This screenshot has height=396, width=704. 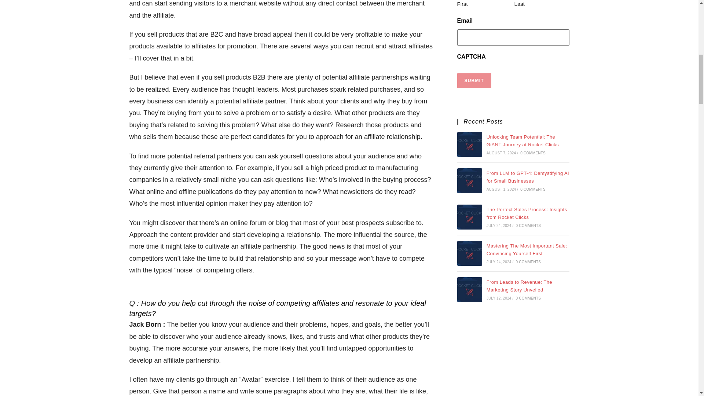 I want to click on Submit, so click(x=474, y=80).